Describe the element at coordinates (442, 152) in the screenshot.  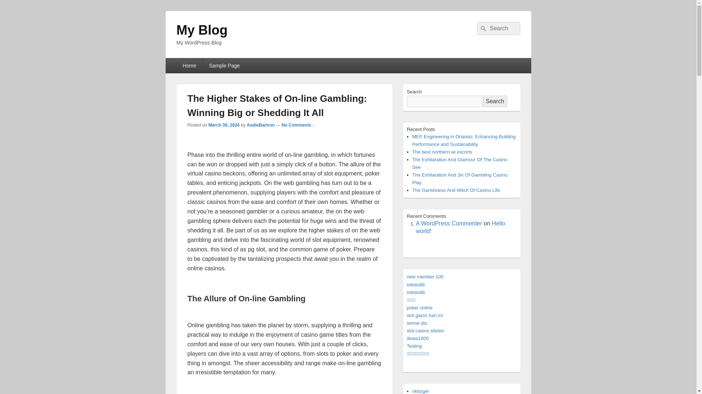
I see `The best northern wi escorts` at that location.